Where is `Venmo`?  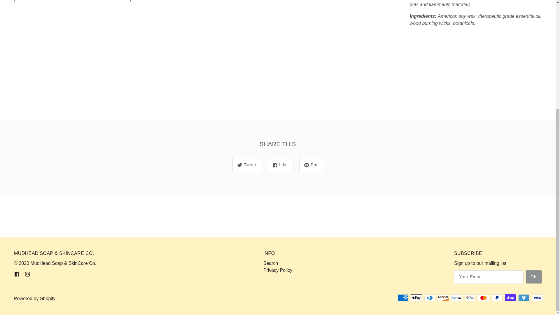 Venmo is located at coordinates (524, 297).